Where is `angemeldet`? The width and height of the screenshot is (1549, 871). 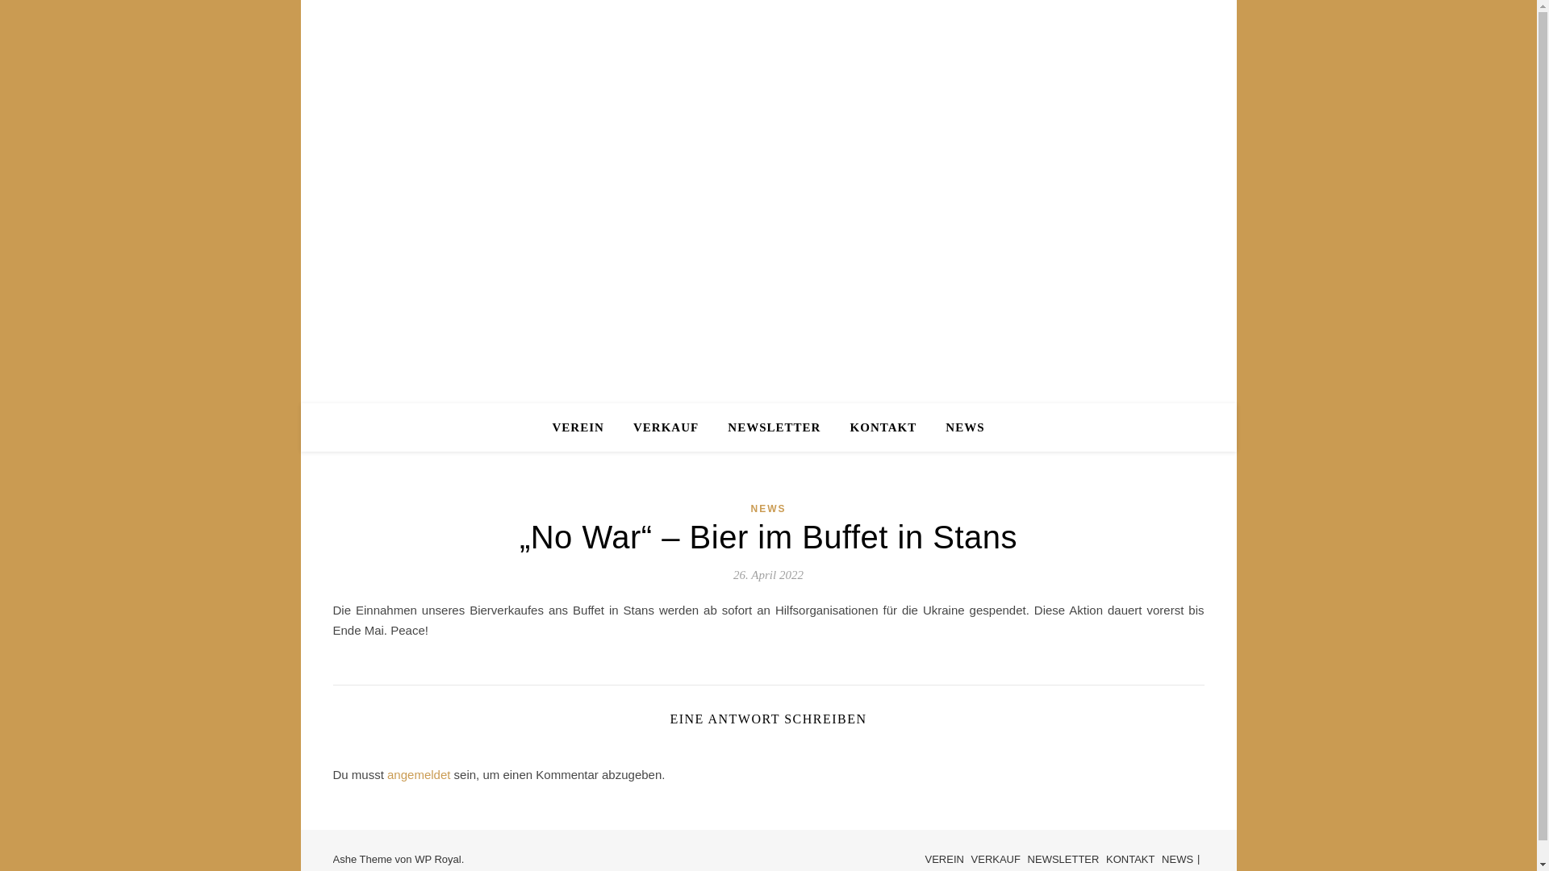
angemeldet is located at coordinates (419, 774).